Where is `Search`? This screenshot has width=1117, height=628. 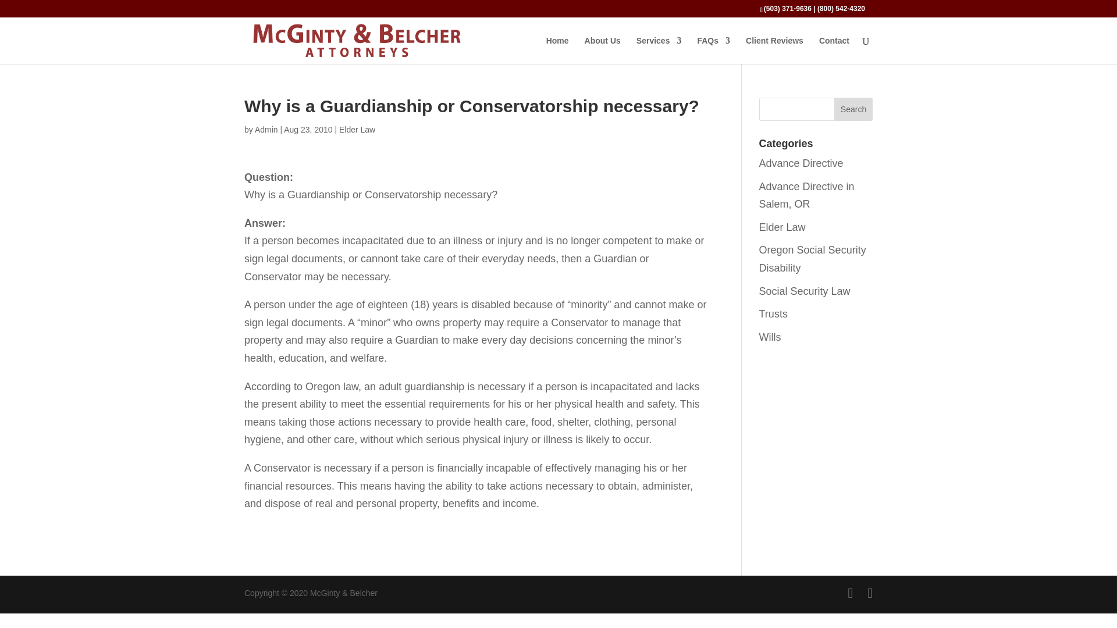 Search is located at coordinates (853, 109).